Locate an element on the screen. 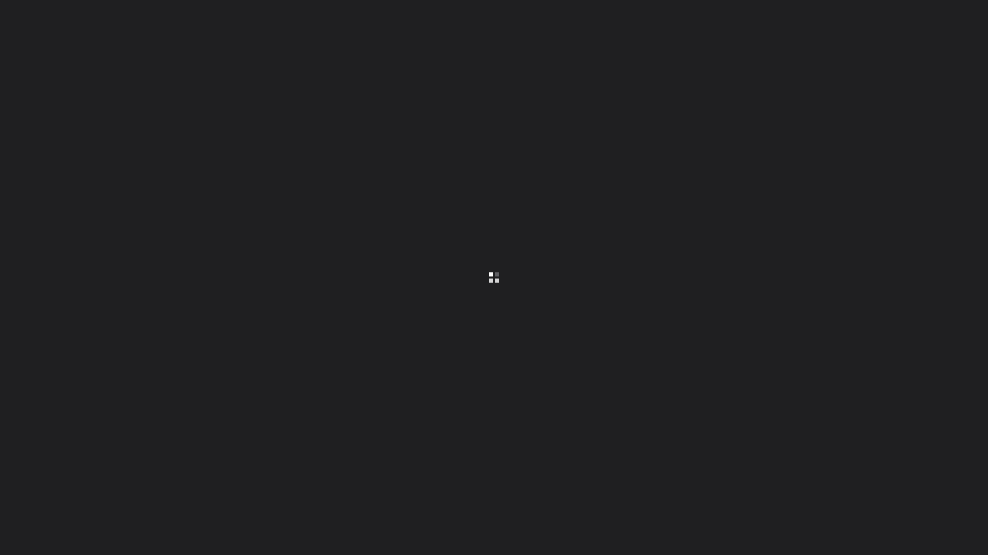 This screenshot has width=988, height=555. Prints & Gifts is located at coordinates (172, 435).